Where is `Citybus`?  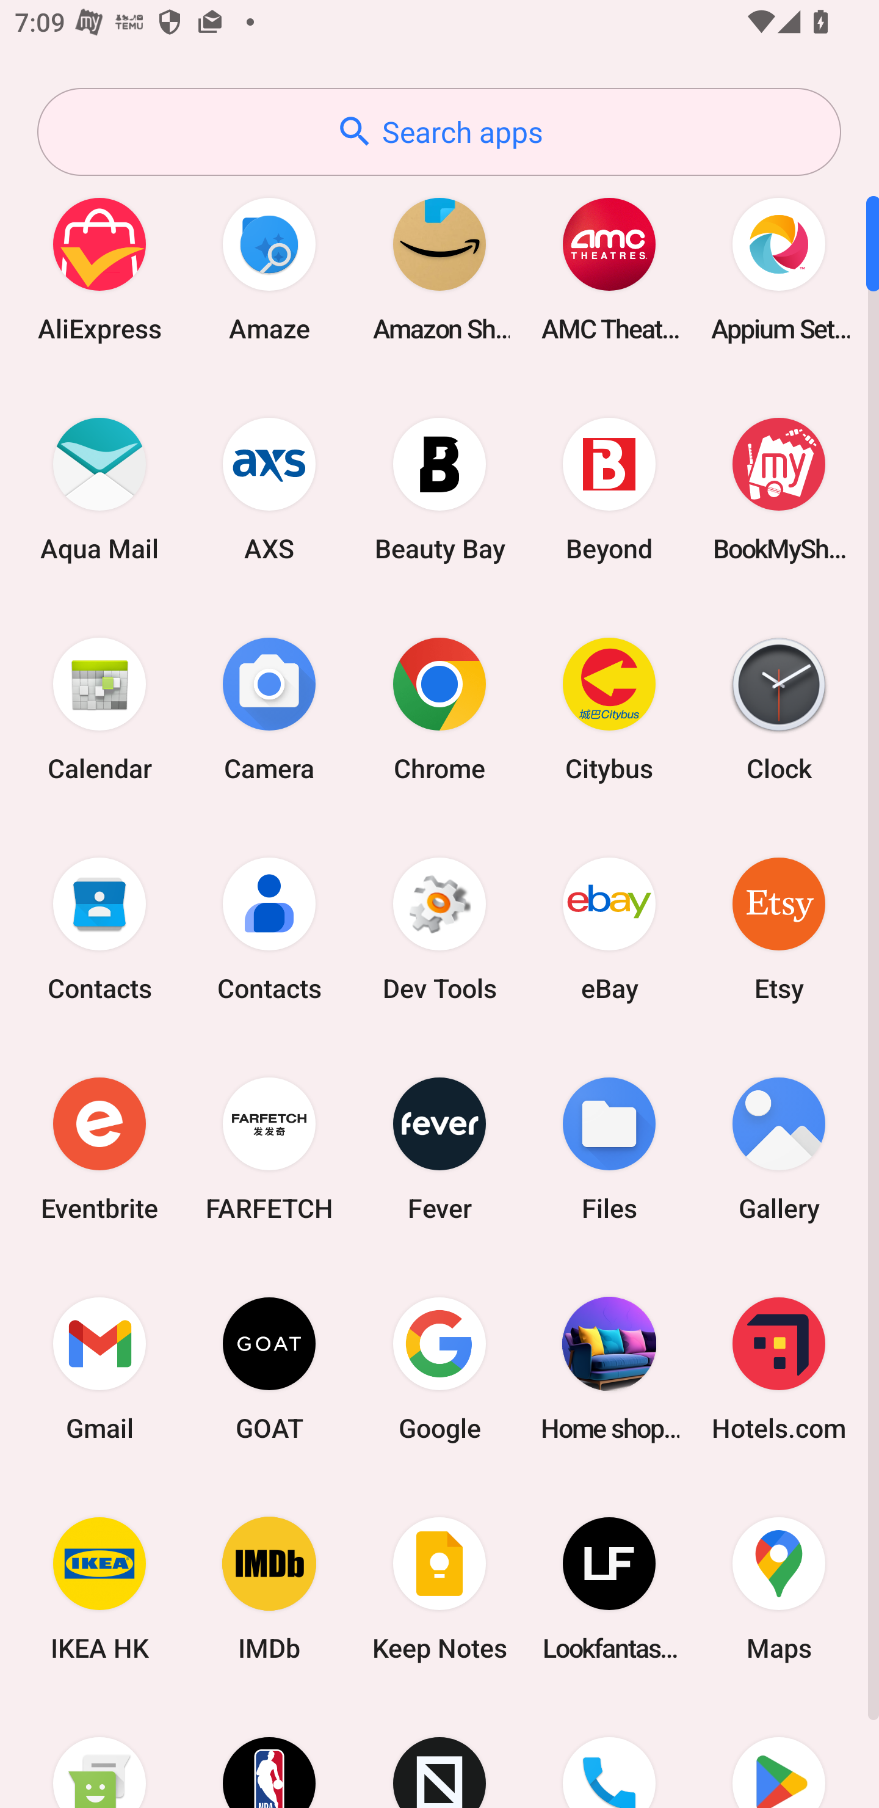 Citybus is located at coordinates (609, 709).